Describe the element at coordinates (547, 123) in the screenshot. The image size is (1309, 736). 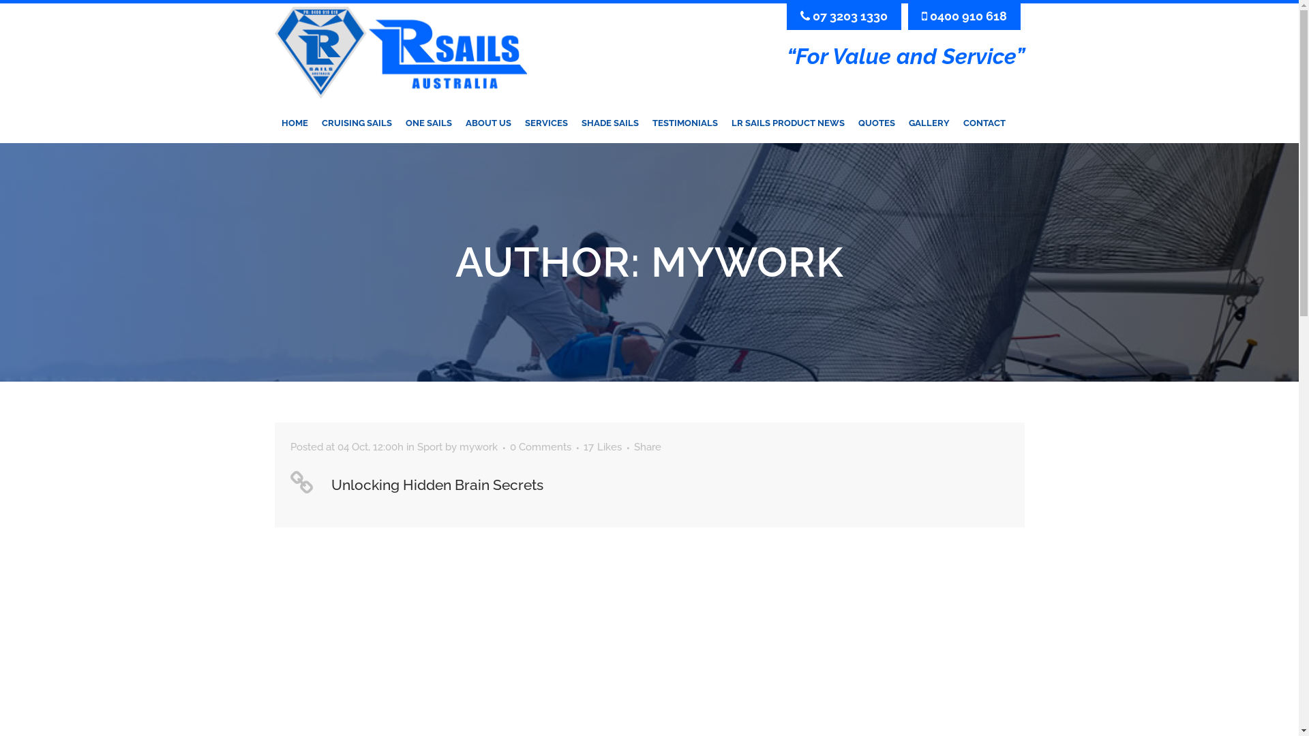
I see `SERVICES` at that location.